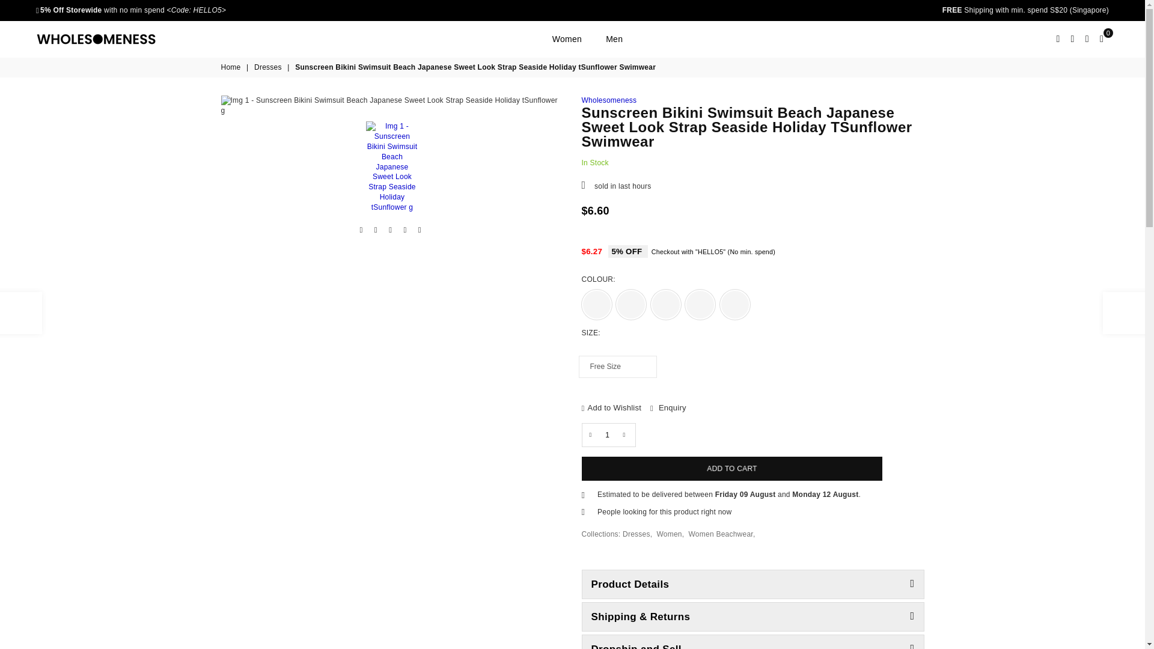 The height and width of the screenshot is (649, 1154). What do you see at coordinates (361, 230) in the screenshot?
I see `Share on Facebook` at bounding box center [361, 230].